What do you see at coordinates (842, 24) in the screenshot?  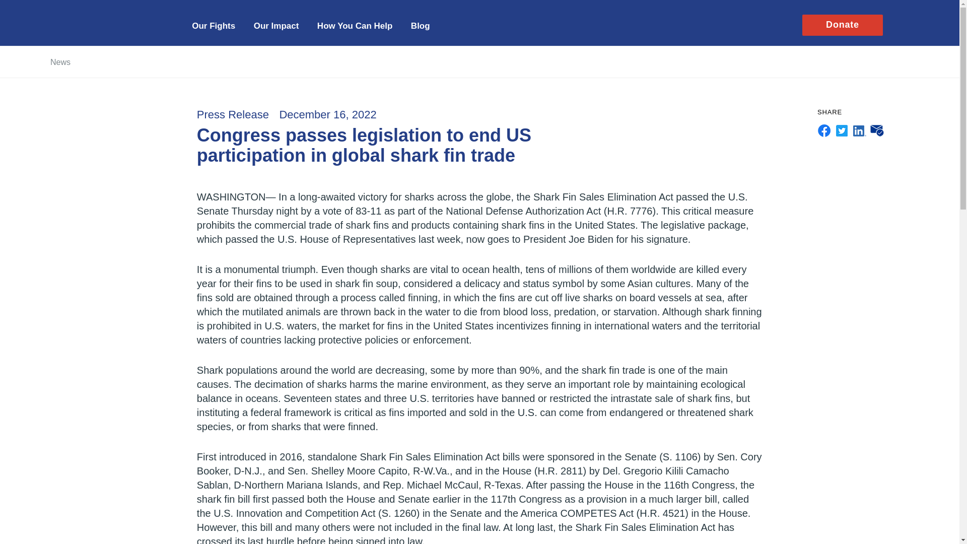 I see `Donate` at bounding box center [842, 24].